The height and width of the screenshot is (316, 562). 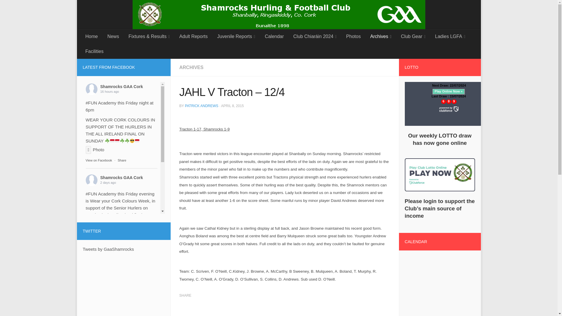 I want to click on Share, so click(x=122, y=160).